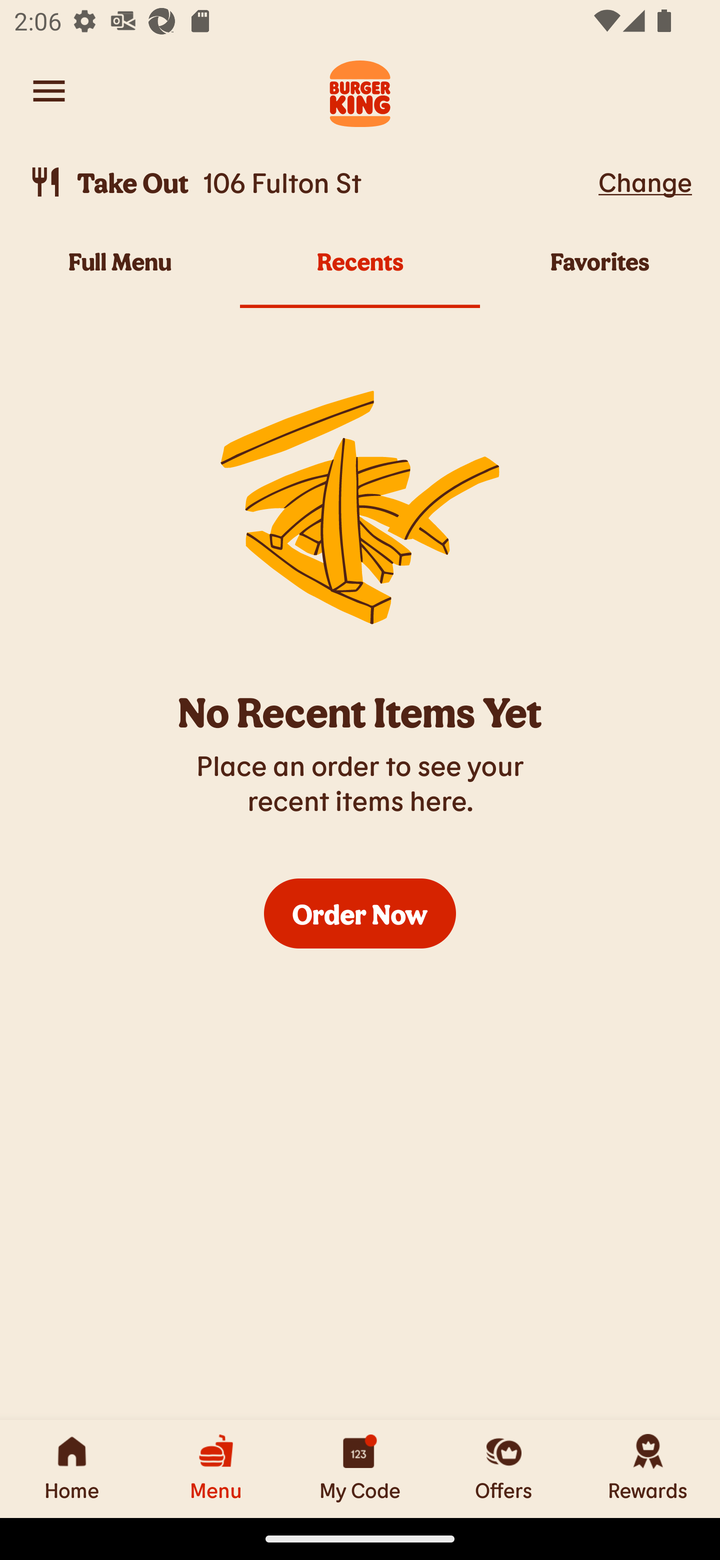 This screenshot has width=720, height=1560. I want to click on Order Now, so click(360, 913).